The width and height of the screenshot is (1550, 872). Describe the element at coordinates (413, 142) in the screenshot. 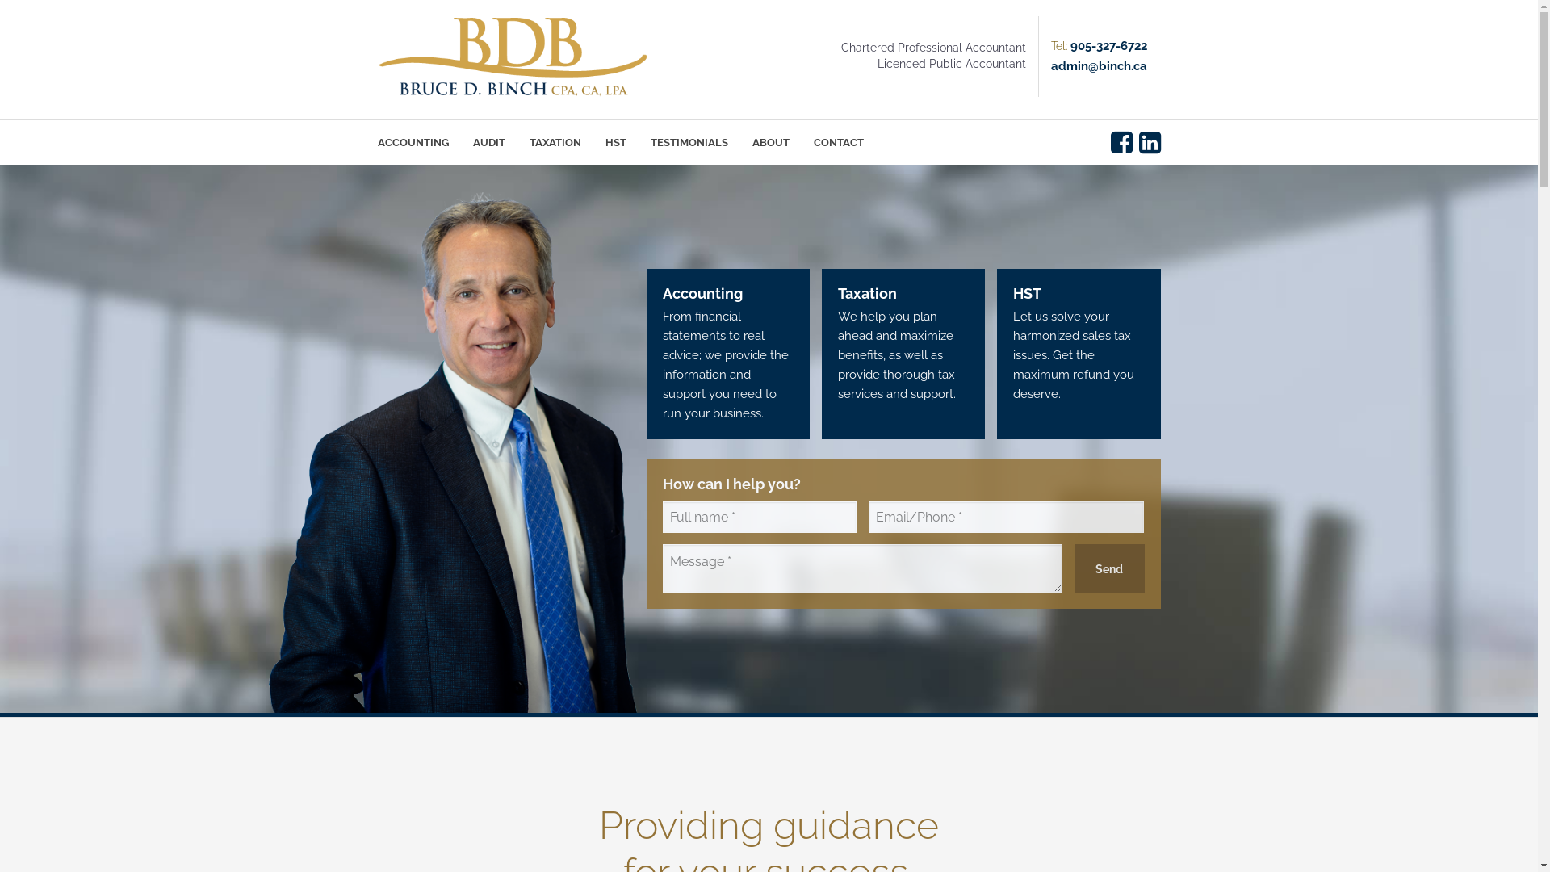

I see `ACCOUNTING` at that location.